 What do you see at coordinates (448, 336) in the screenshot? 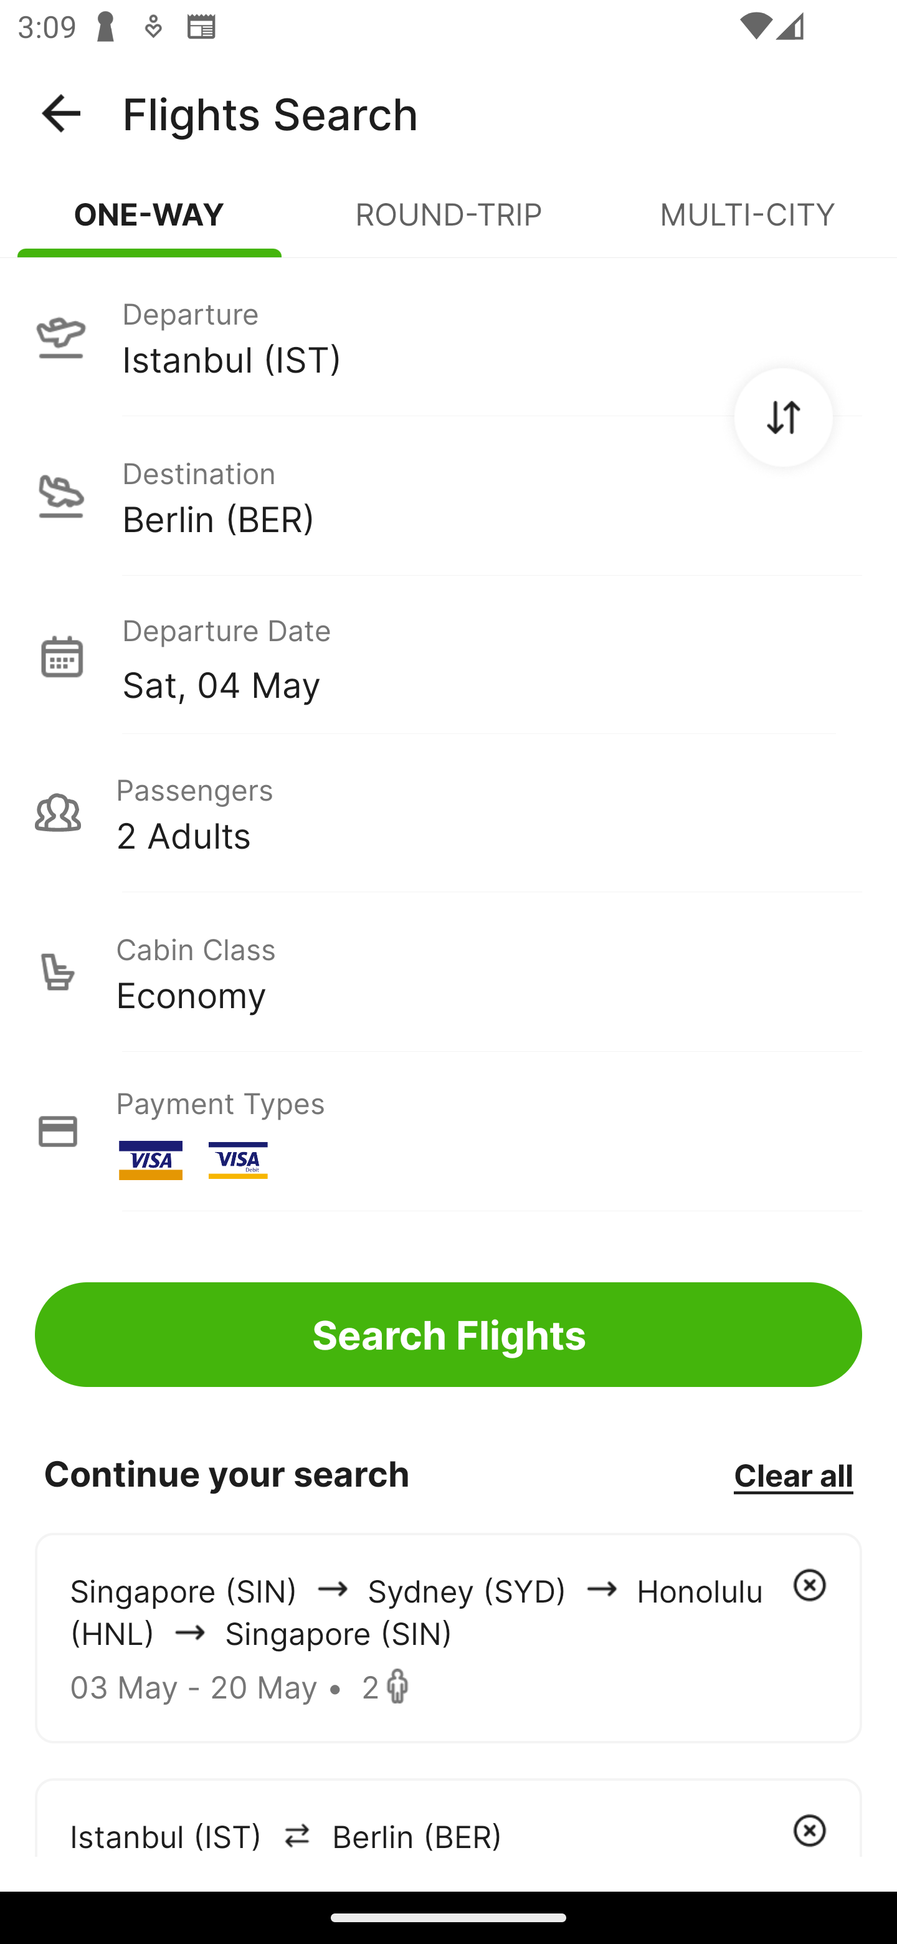
I see `Departure Istanbul (IST)` at bounding box center [448, 336].